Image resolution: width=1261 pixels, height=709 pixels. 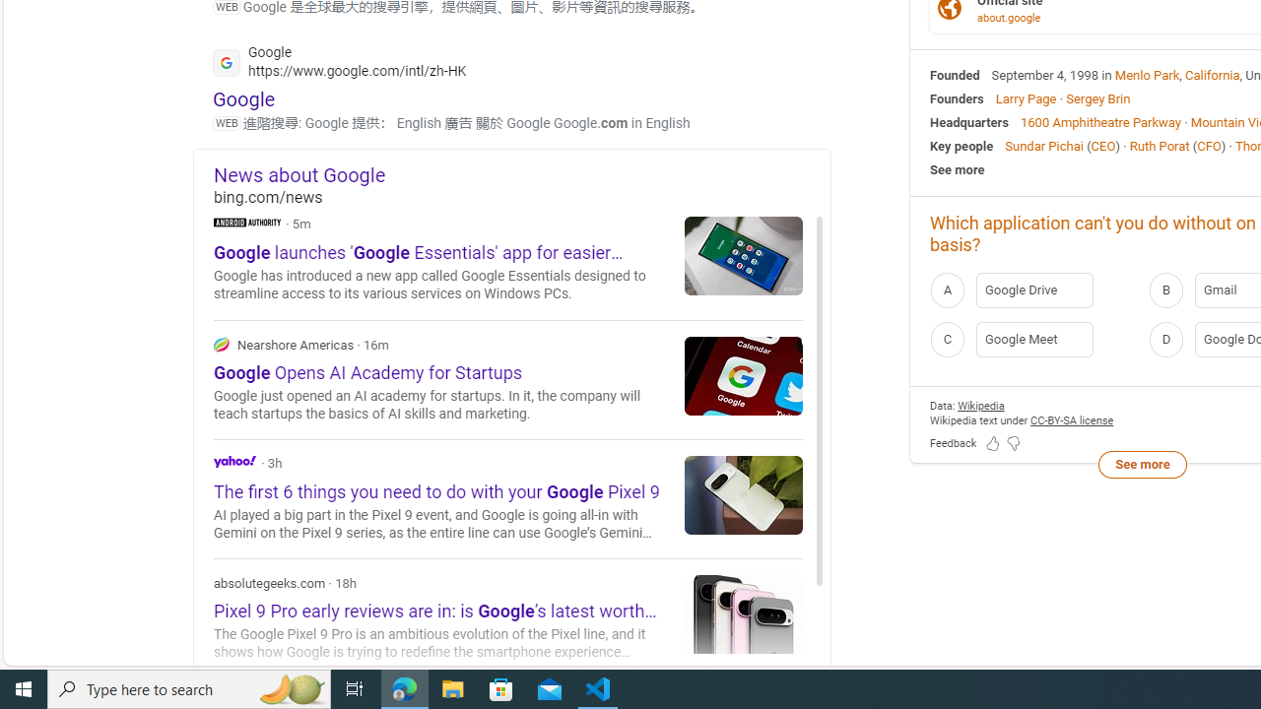 I want to click on Nearshore Americas, so click(x=508, y=378).